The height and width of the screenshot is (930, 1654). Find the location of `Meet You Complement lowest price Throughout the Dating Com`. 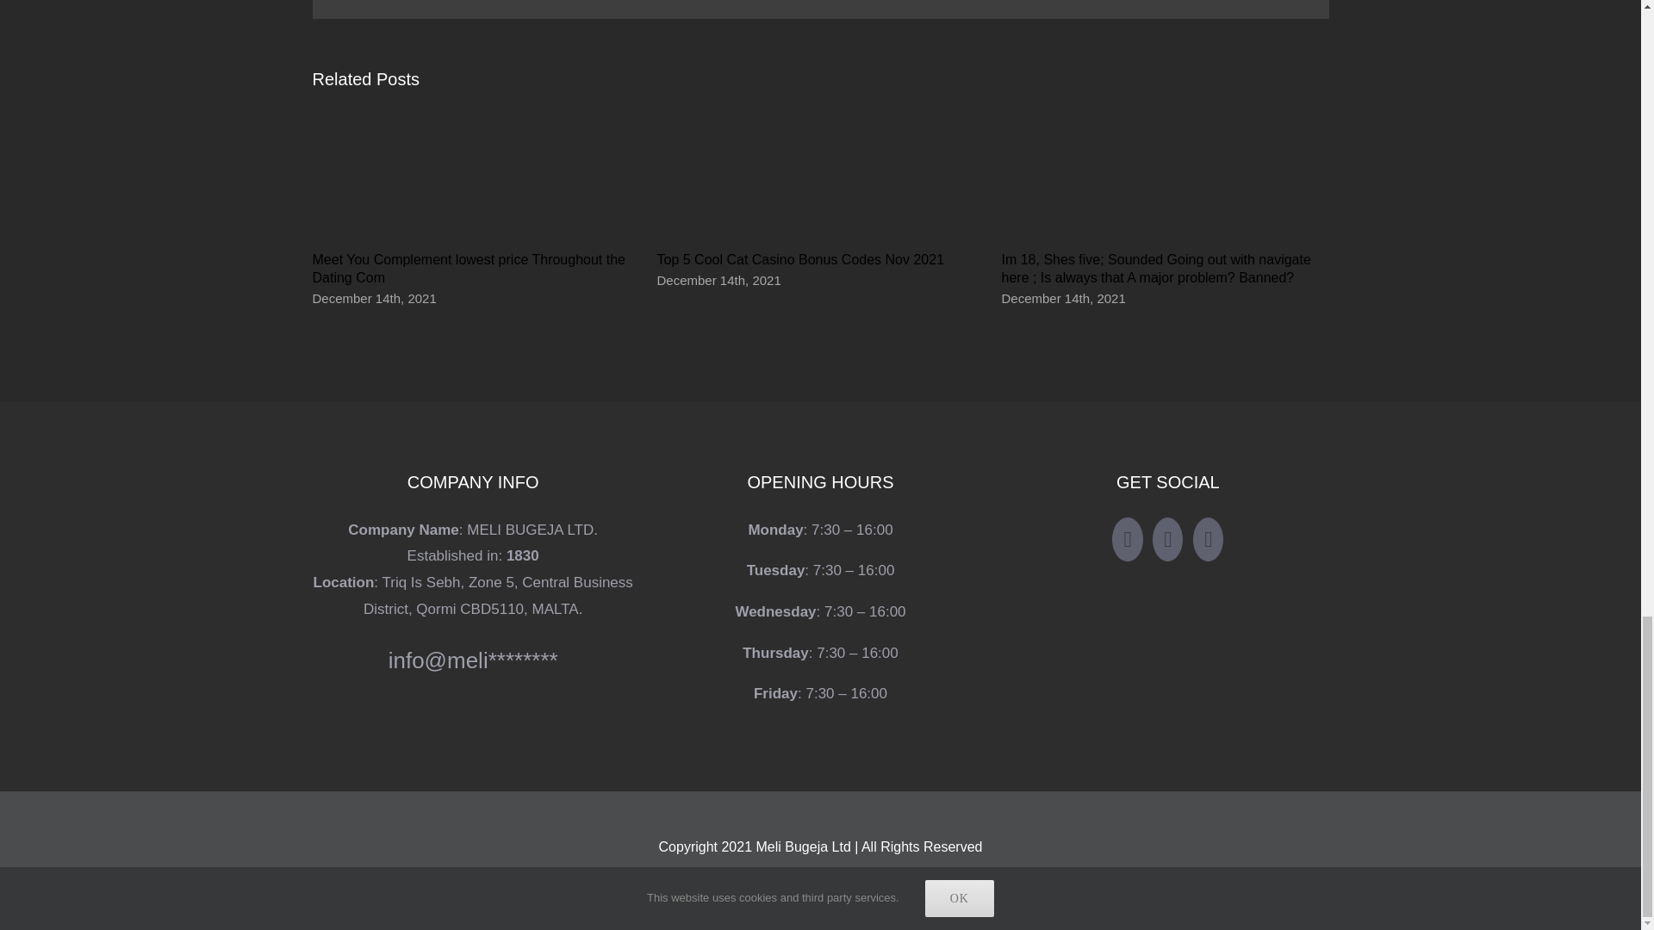

Meet You Complement lowest price Throughout the Dating Com is located at coordinates (469, 269).